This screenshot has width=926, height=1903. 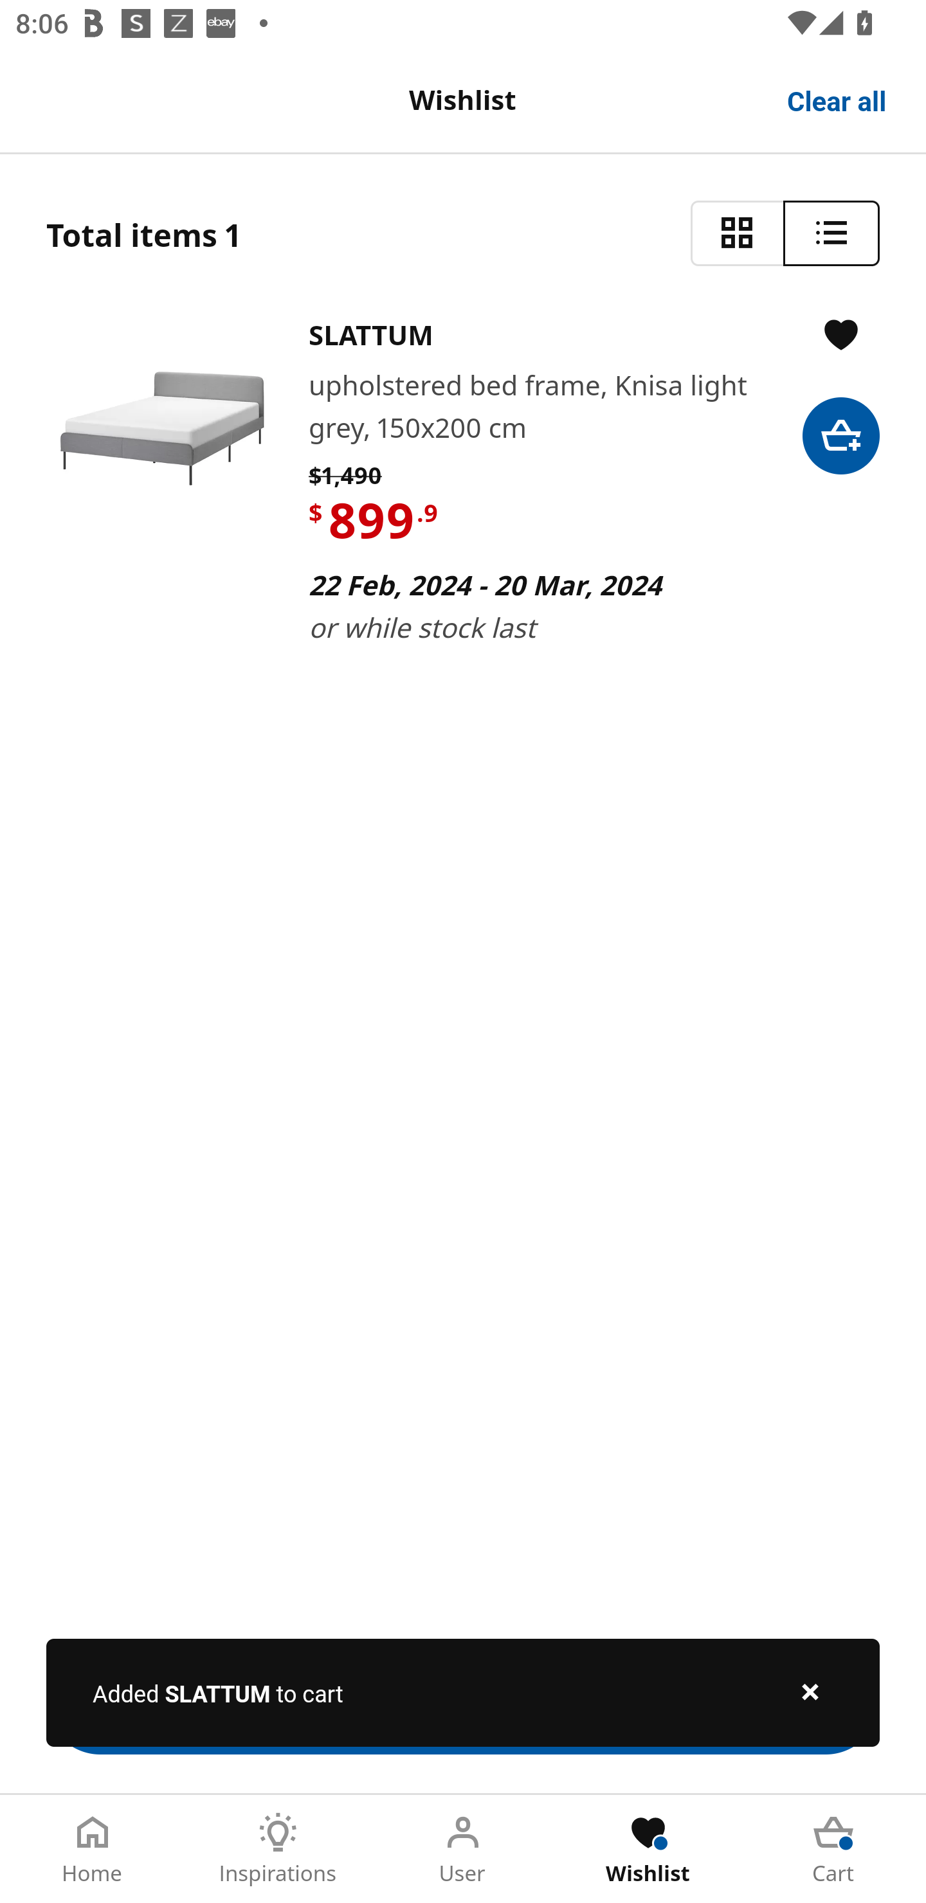 I want to click on User
Tab 3 of 5, so click(x=463, y=1849).